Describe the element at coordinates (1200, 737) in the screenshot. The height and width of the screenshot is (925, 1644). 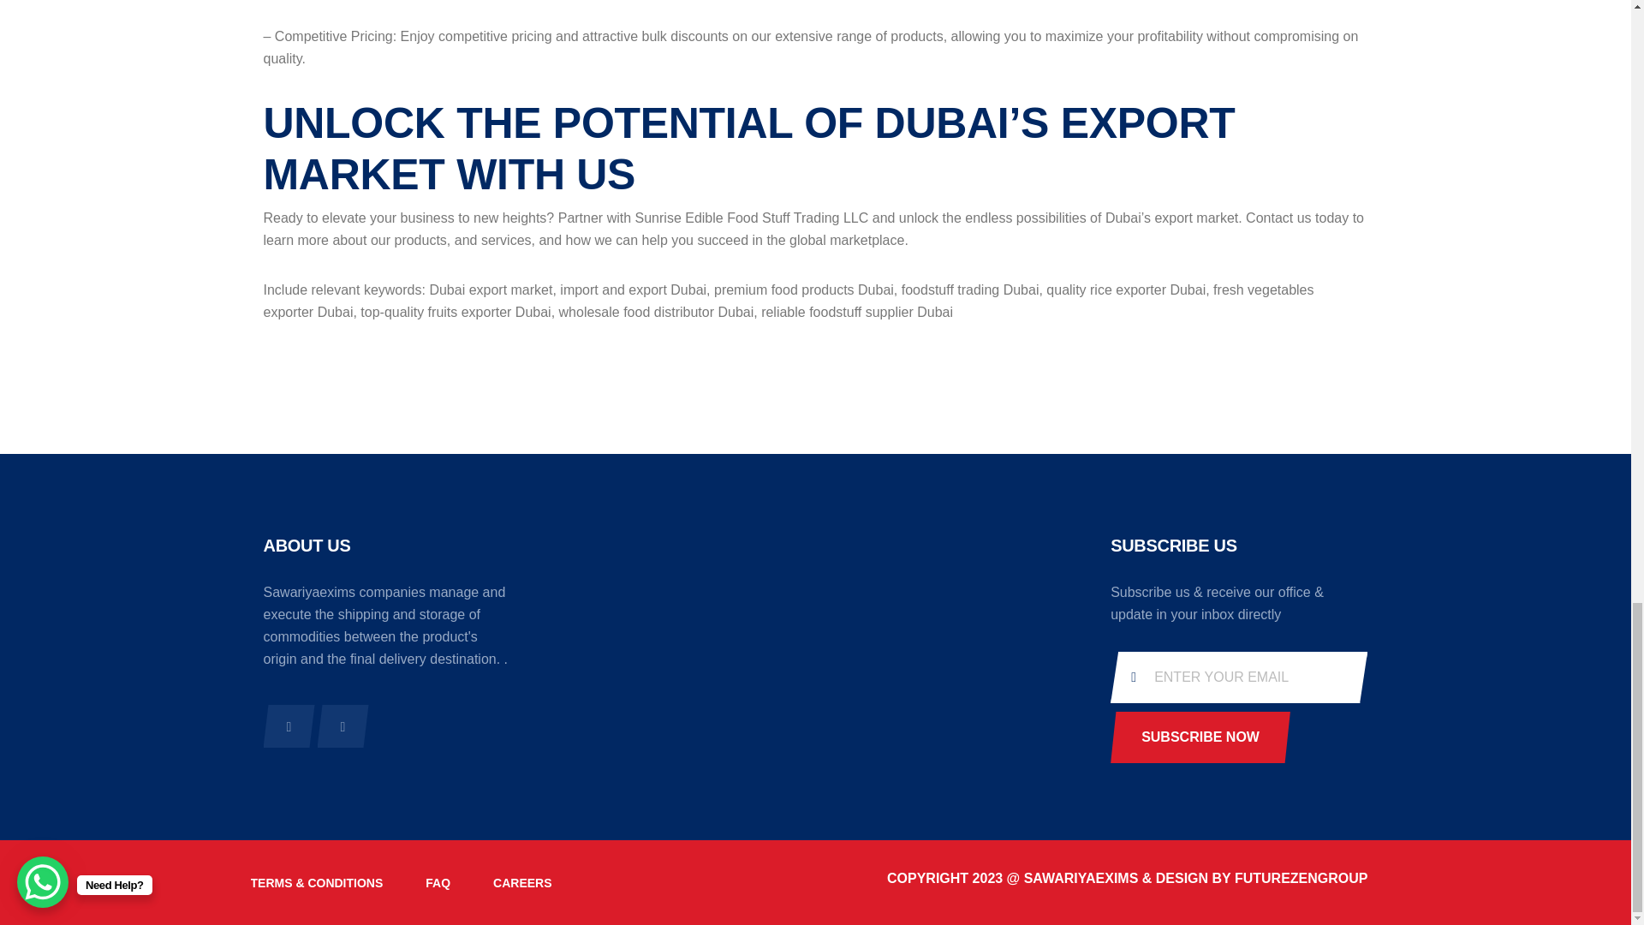
I see `SUBSCRIBE NOW` at that location.